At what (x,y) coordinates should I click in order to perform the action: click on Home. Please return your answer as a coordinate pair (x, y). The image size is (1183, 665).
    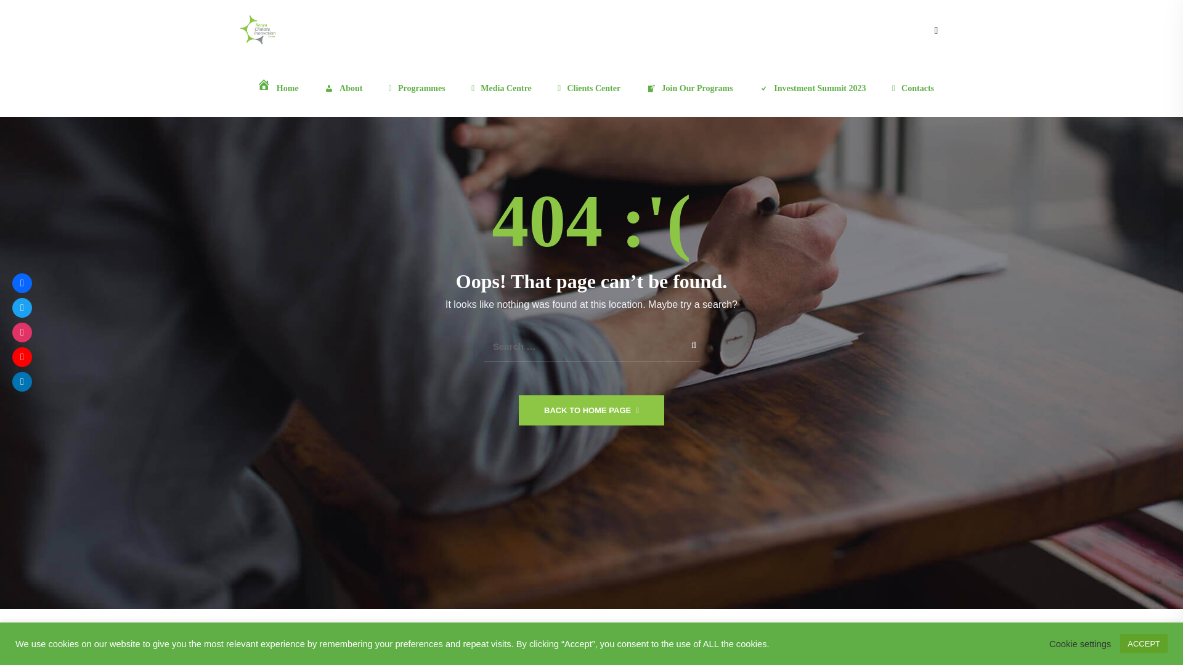
    Looking at the image, I should click on (275, 88).